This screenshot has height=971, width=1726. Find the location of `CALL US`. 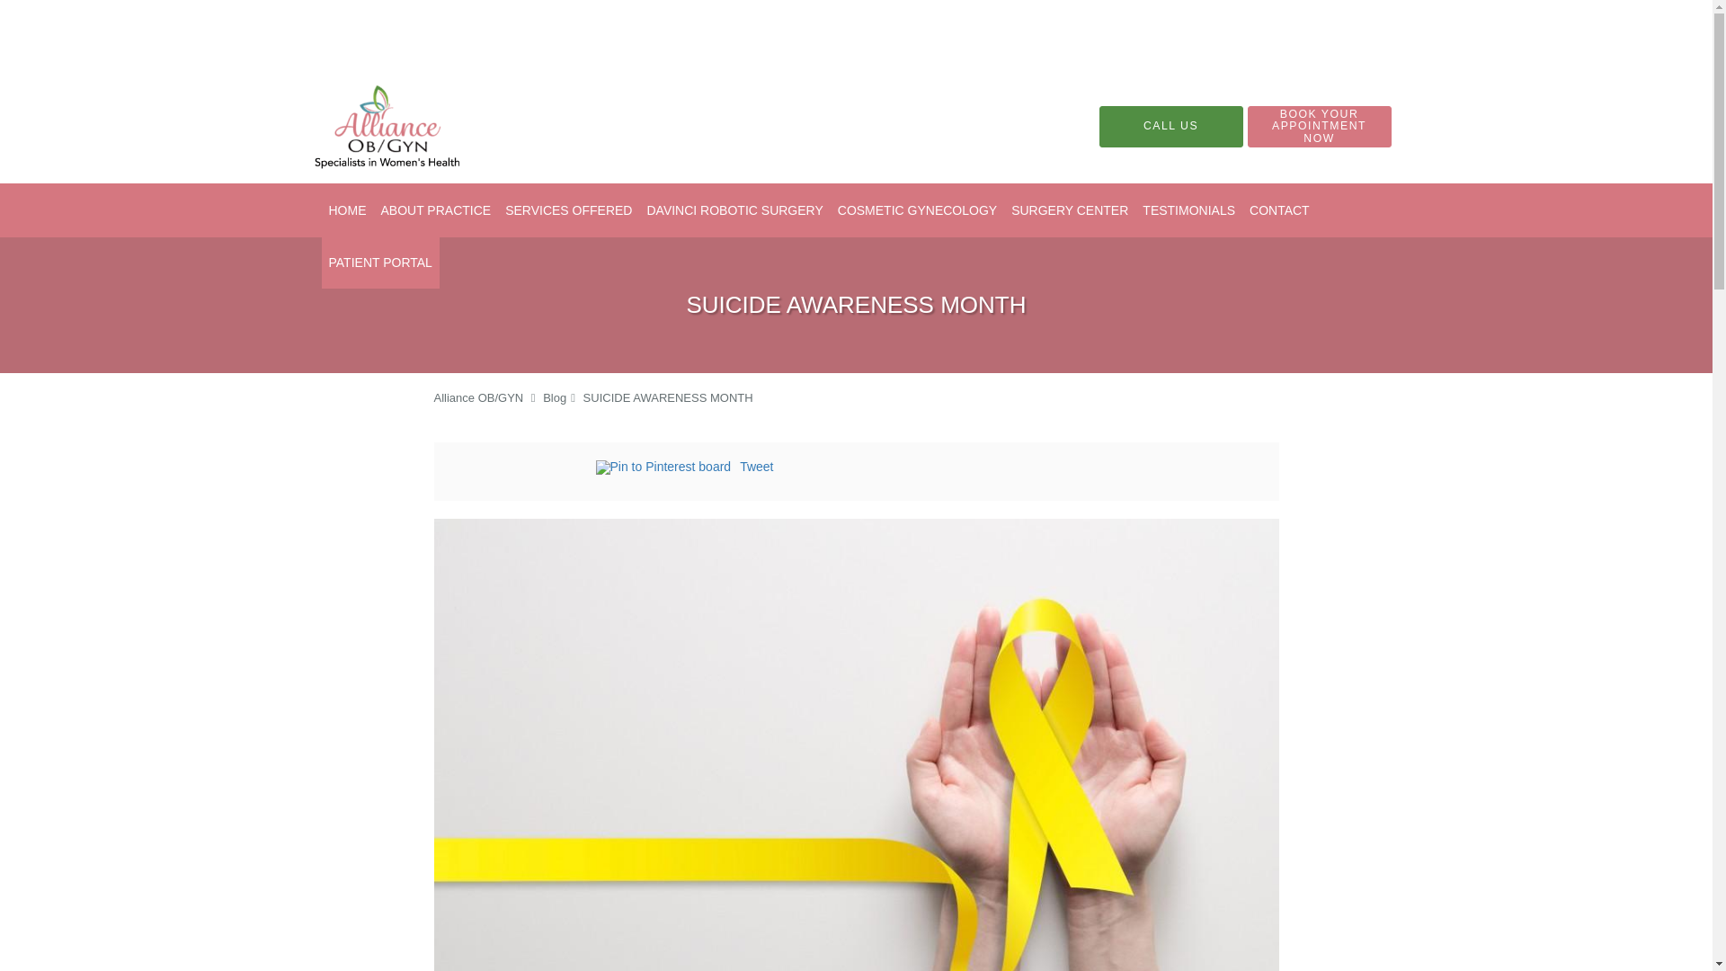

CALL US is located at coordinates (1170, 126).